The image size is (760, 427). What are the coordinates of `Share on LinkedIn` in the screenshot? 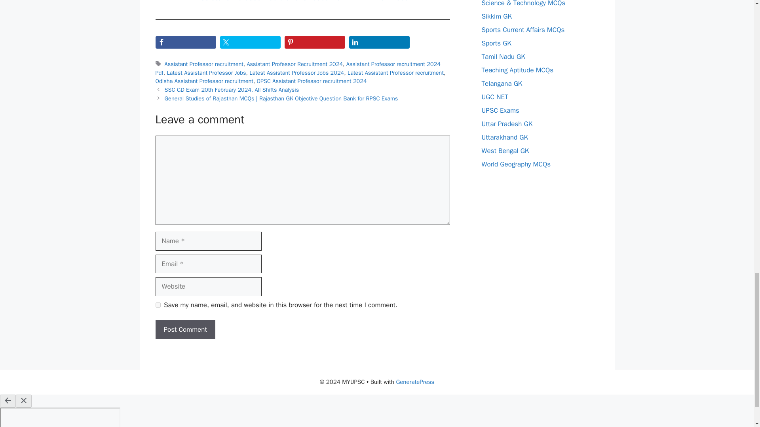 It's located at (379, 42).